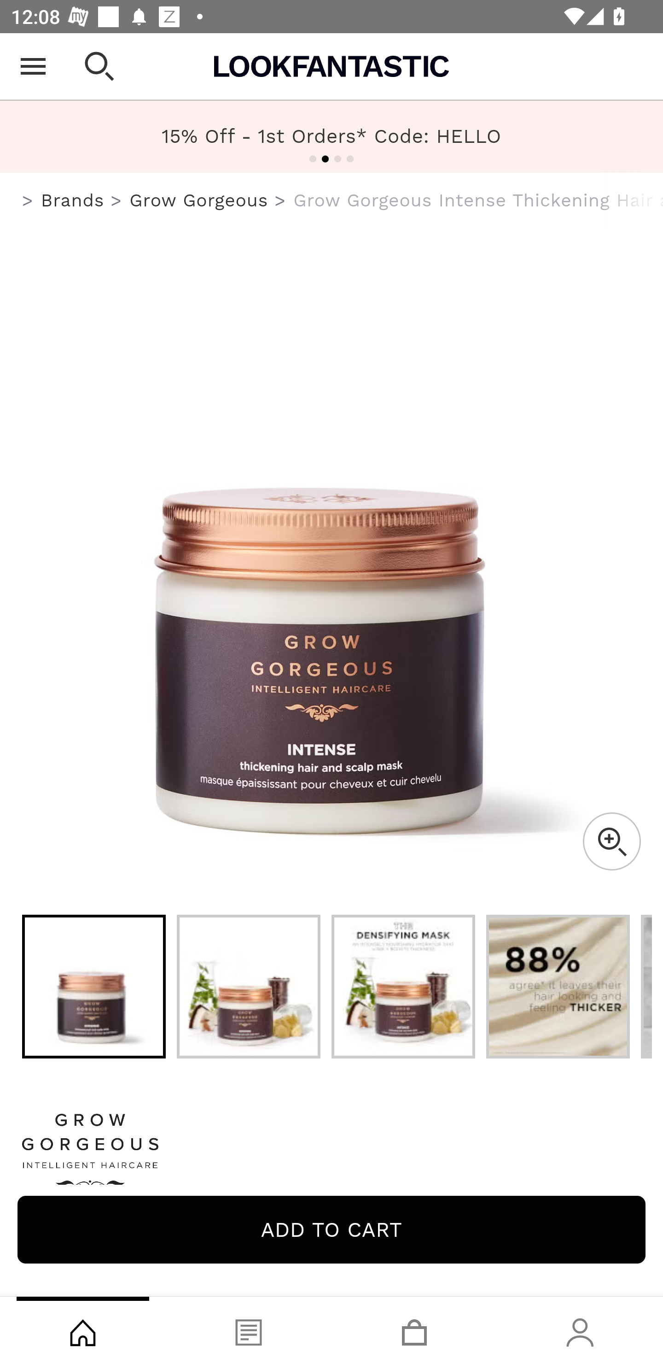 This screenshot has width=663, height=1364. What do you see at coordinates (99, 66) in the screenshot?
I see `Open search` at bounding box center [99, 66].